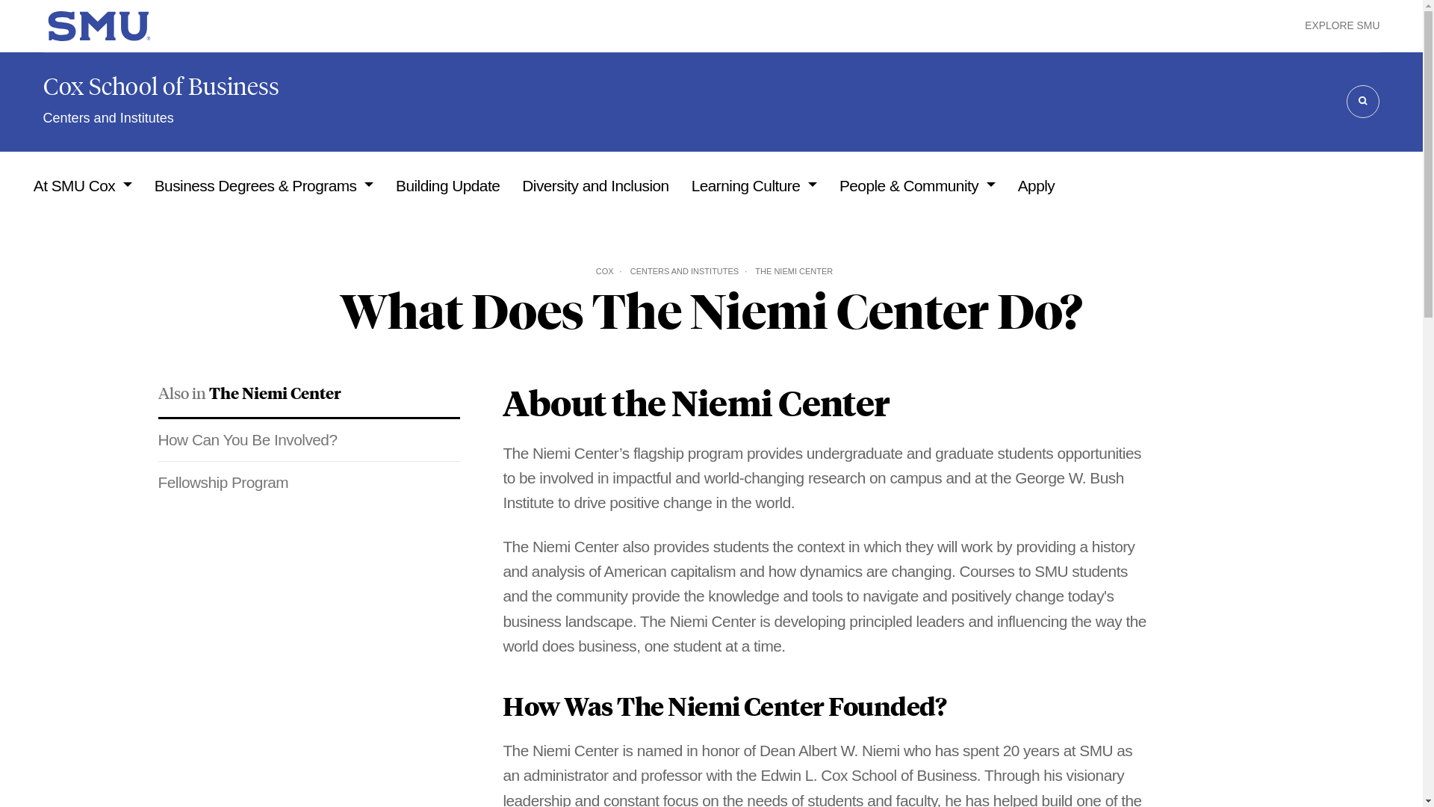 Image resolution: width=1434 pixels, height=807 pixels. What do you see at coordinates (172, 118) in the screenshot?
I see `Centers and Institutes` at bounding box center [172, 118].